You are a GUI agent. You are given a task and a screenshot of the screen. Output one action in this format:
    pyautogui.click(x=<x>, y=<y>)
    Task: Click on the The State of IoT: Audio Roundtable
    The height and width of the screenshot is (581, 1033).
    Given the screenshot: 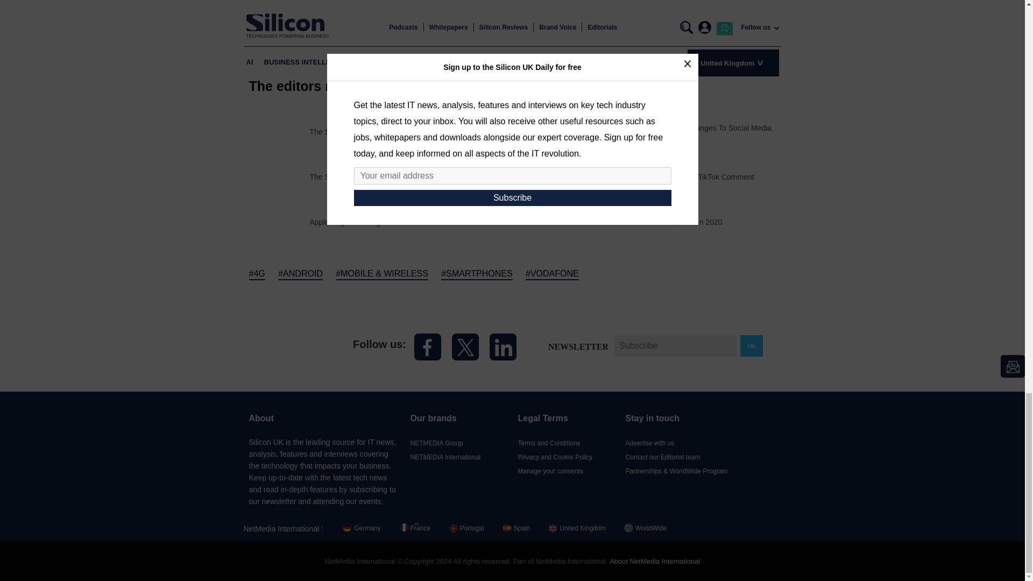 What is the action you would take?
    pyautogui.click(x=368, y=176)
    